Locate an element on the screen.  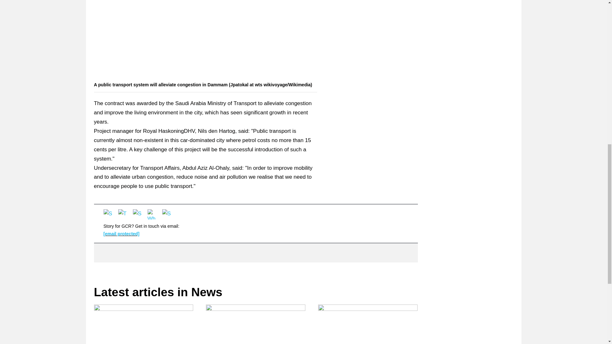
Share on LinkedIn is located at coordinates (138, 214).